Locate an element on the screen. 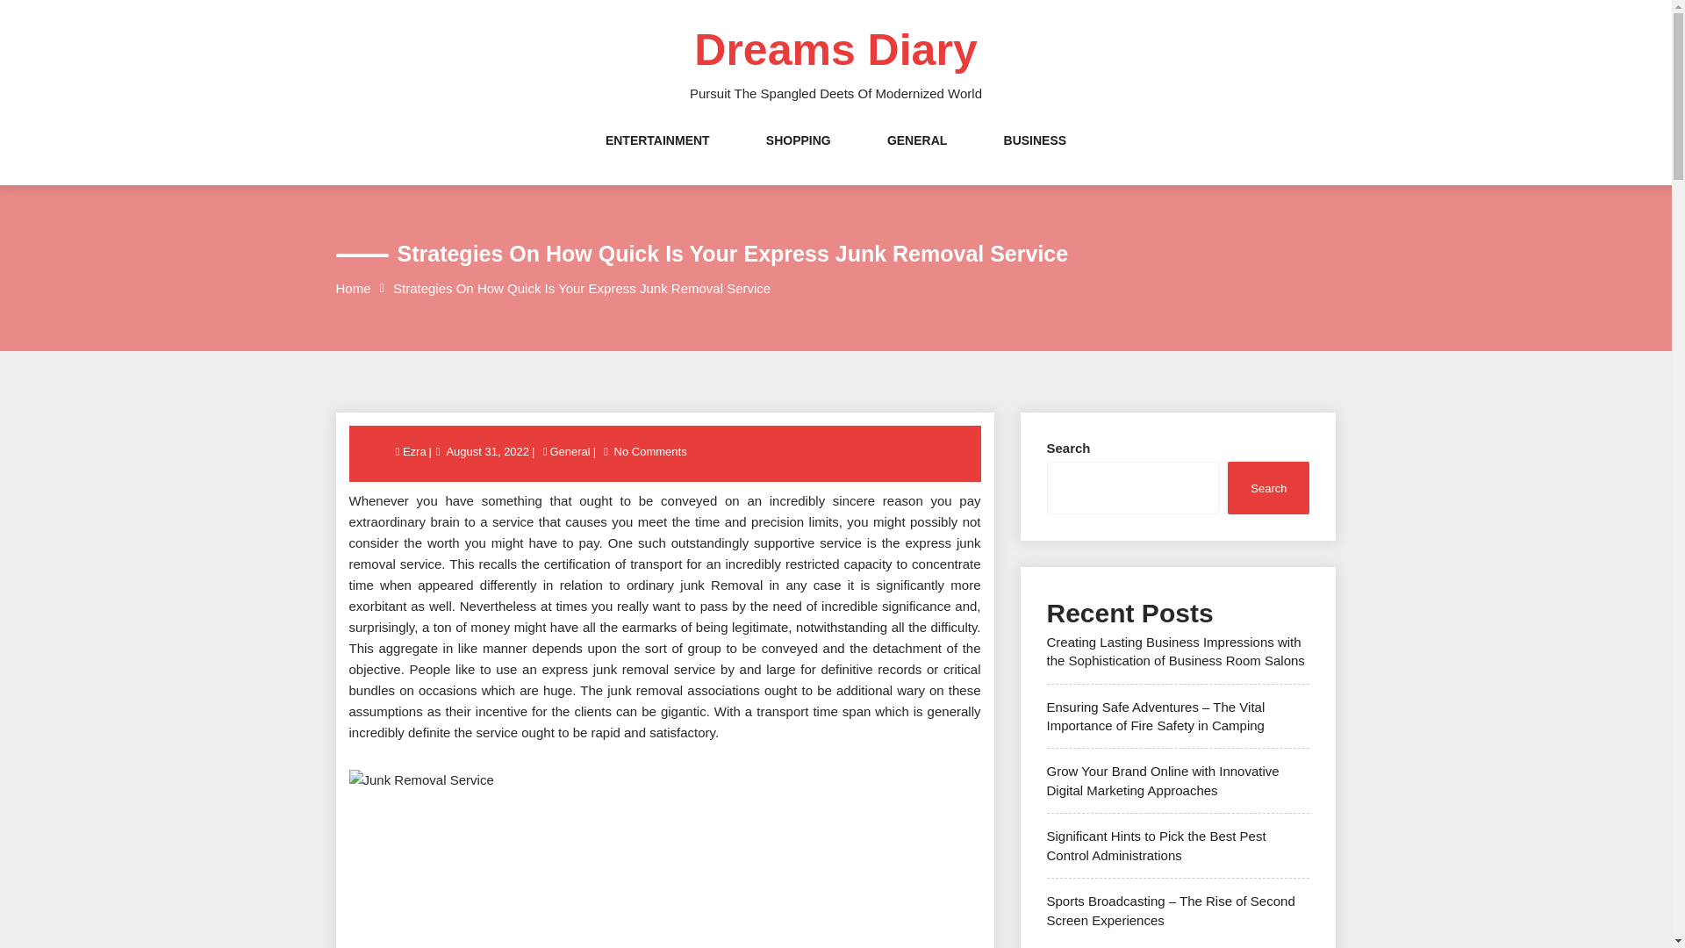  No Comments is located at coordinates (649, 451).